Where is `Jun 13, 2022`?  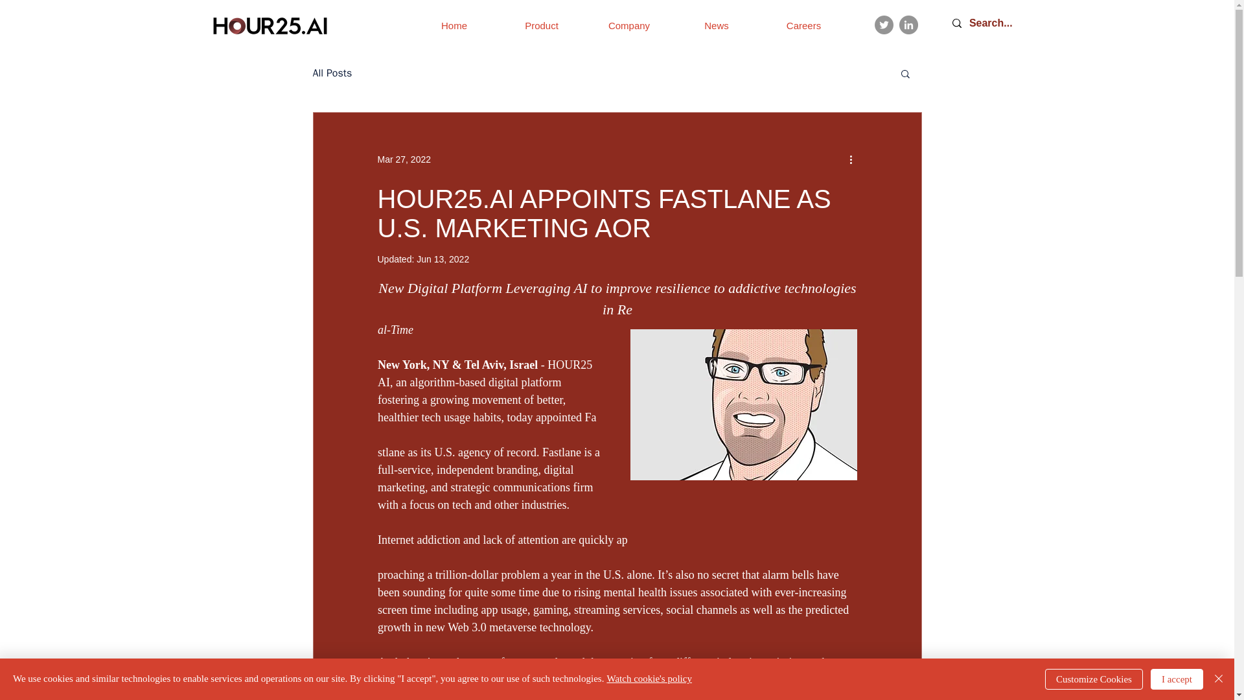
Jun 13, 2022 is located at coordinates (443, 259).